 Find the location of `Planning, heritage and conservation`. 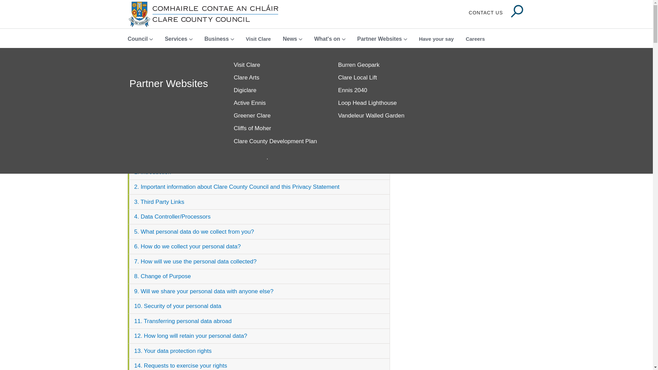

Planning, heritage and conservation is located at coordinates (380, 132).